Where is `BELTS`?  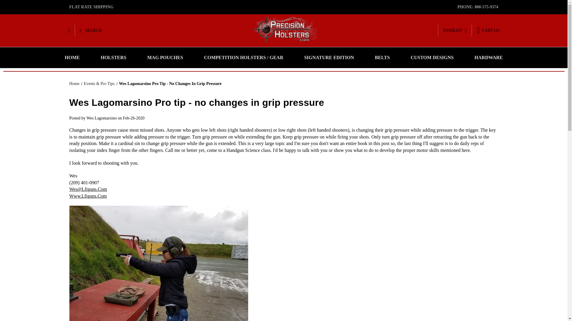 BELTS is located at coordinates (382, 57).